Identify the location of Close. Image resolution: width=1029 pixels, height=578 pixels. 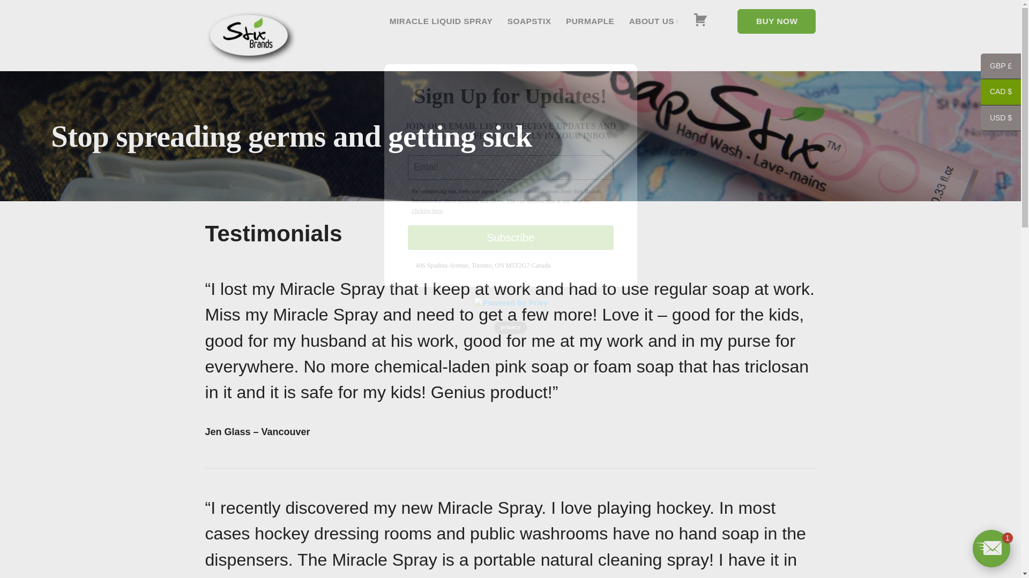
(624, 77).